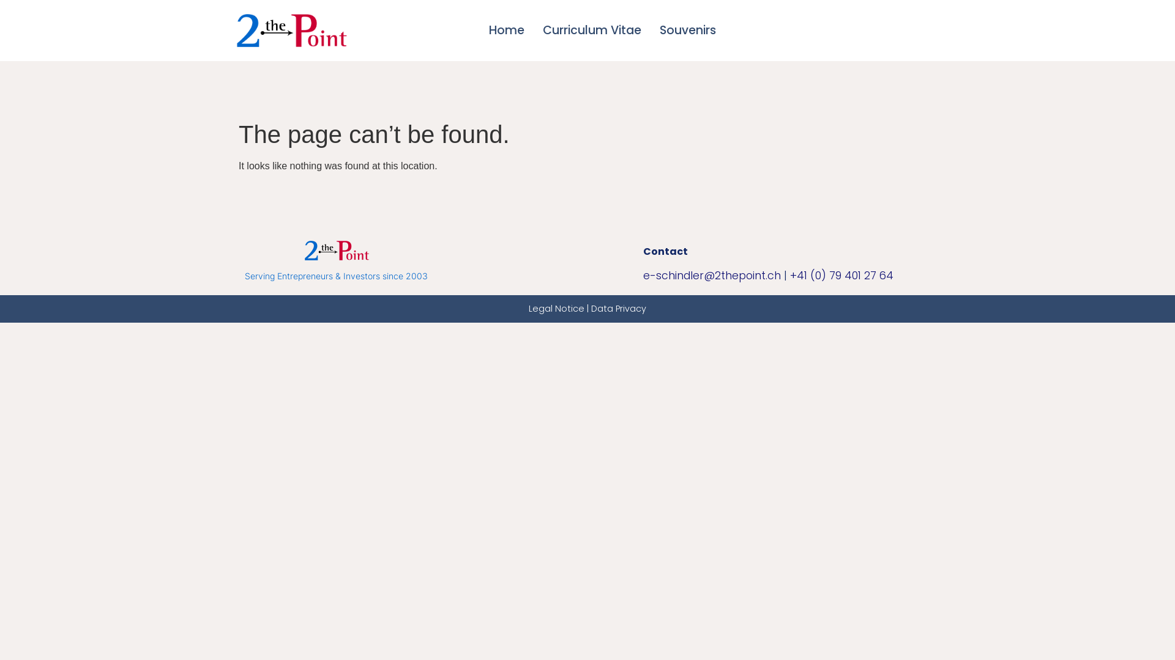  I want to click on e-schindler@2thepoint.ch, so click(712, 276).